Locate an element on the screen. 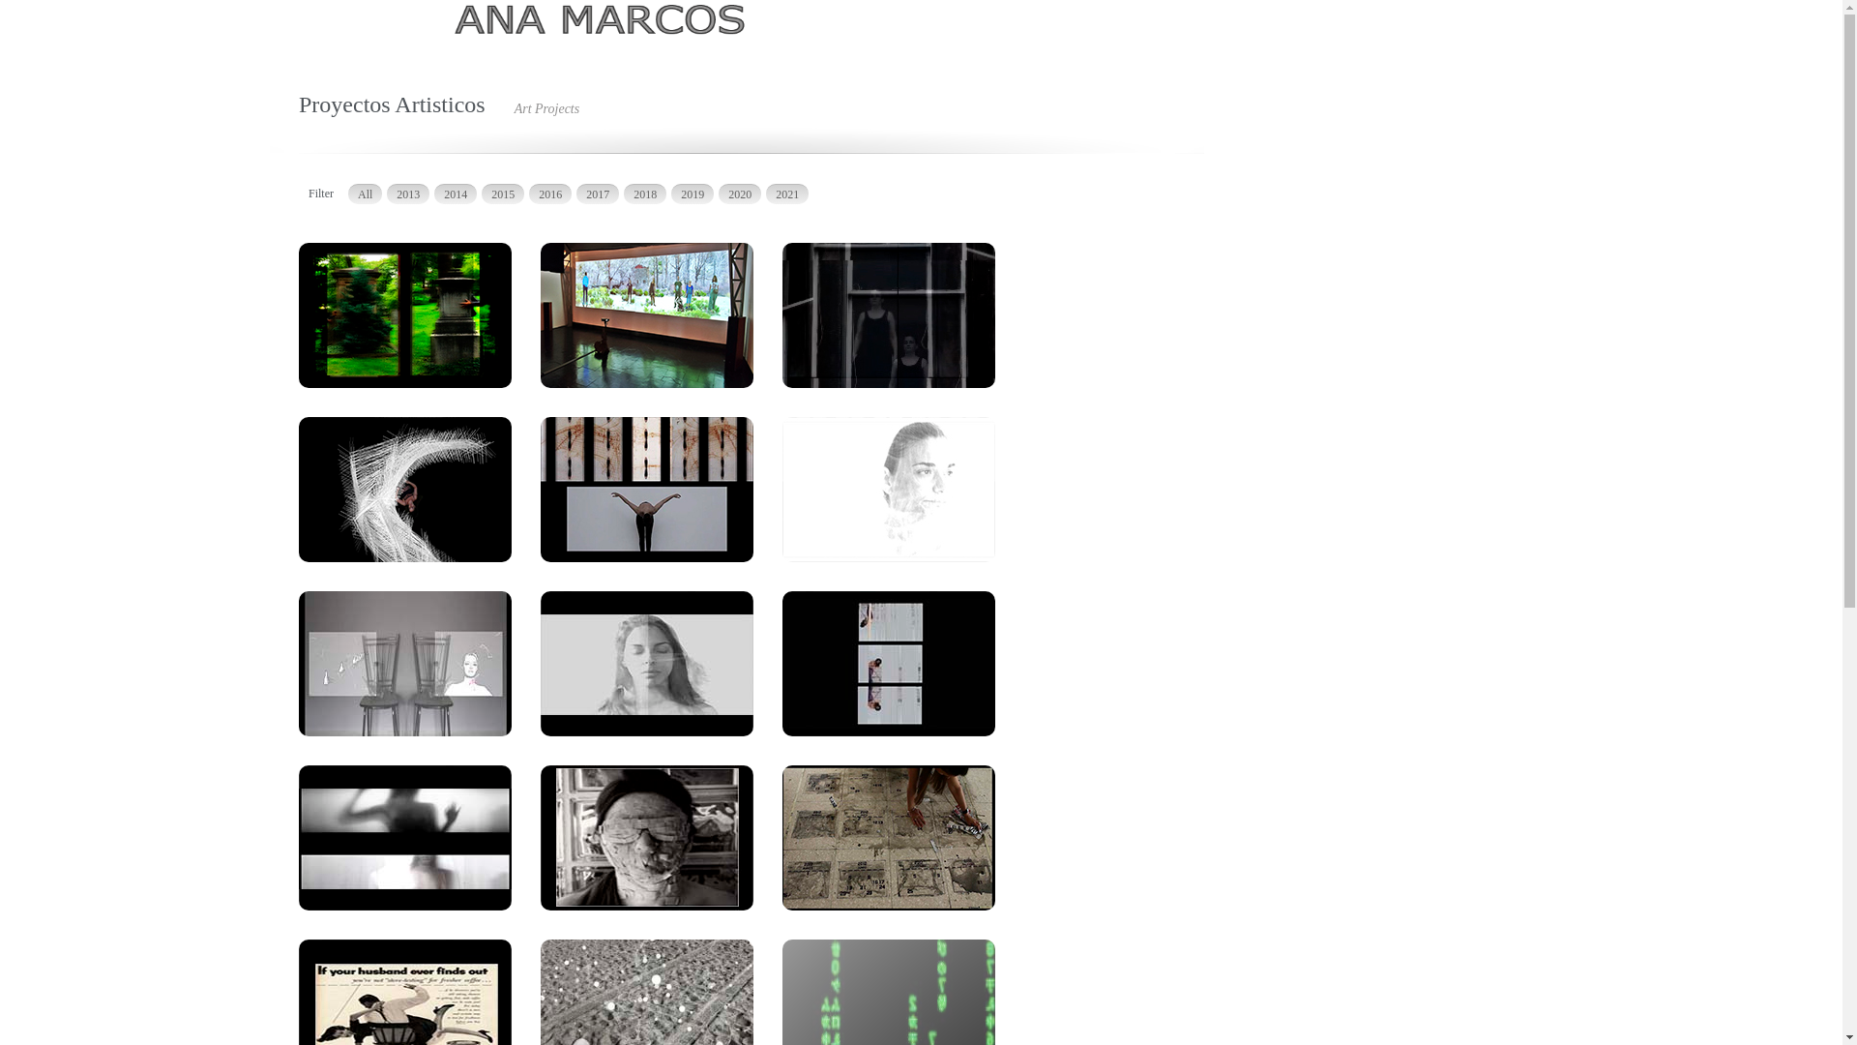 The height and width of the screenshot is (1045, 1857). Fregando el olvido is located at coordinates (889, 841).